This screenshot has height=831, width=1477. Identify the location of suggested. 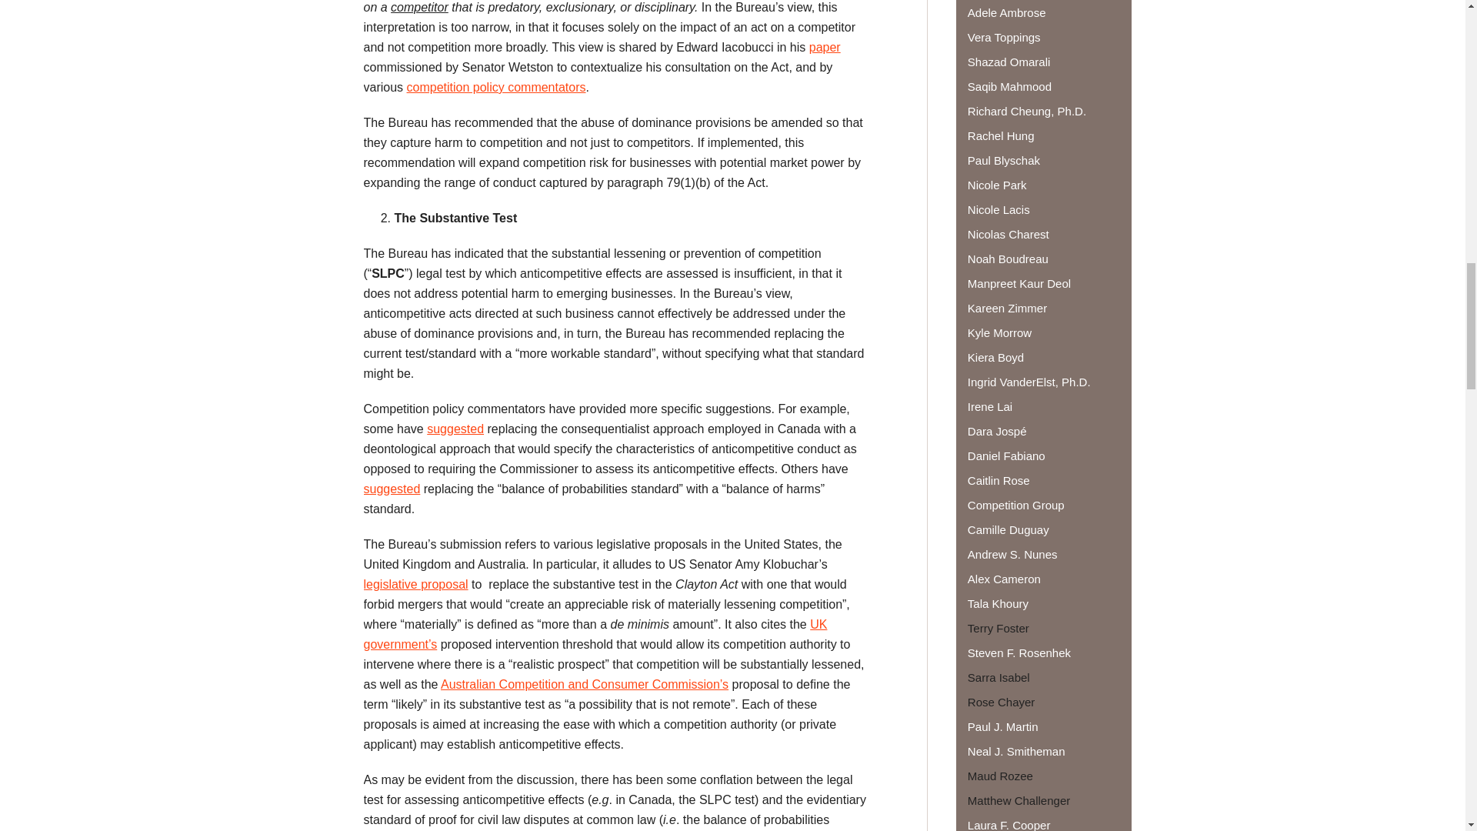
(455, 428).